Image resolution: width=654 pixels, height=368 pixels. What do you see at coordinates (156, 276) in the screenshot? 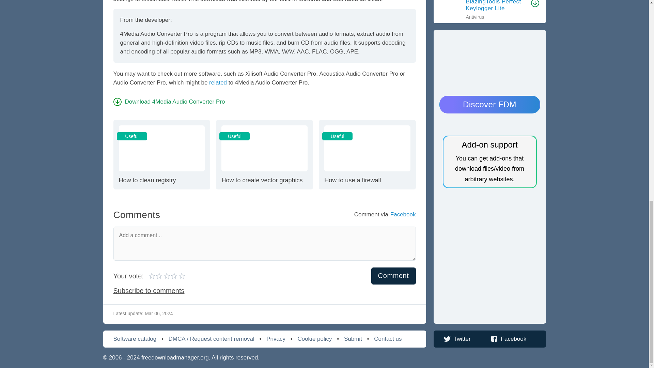
I see `5` at bounding box center [156, 276].